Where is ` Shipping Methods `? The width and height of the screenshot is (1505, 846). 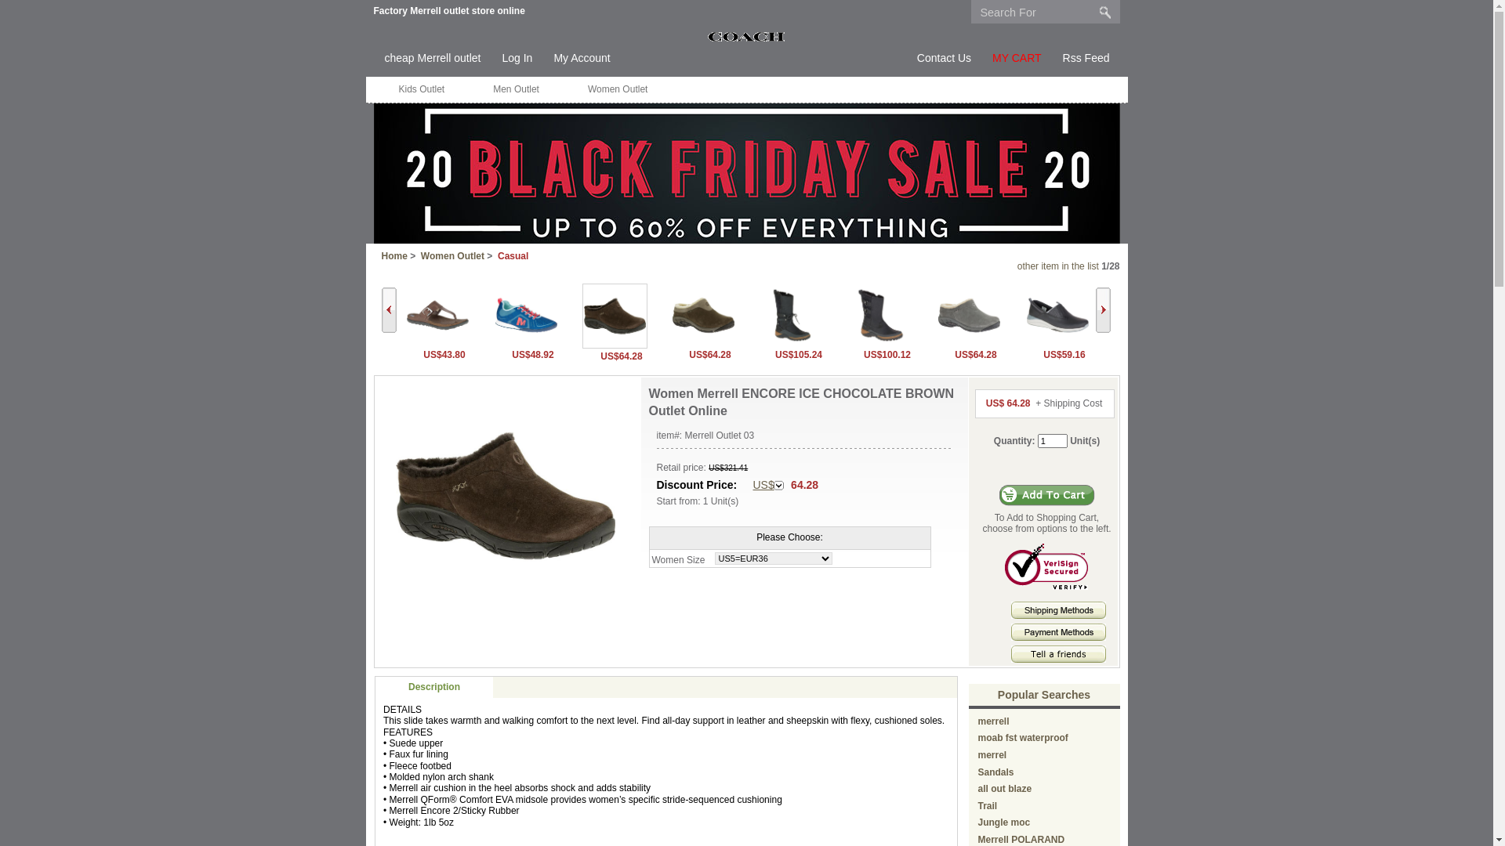
 Shipping Methods  is located at coordinates (1058, 610).